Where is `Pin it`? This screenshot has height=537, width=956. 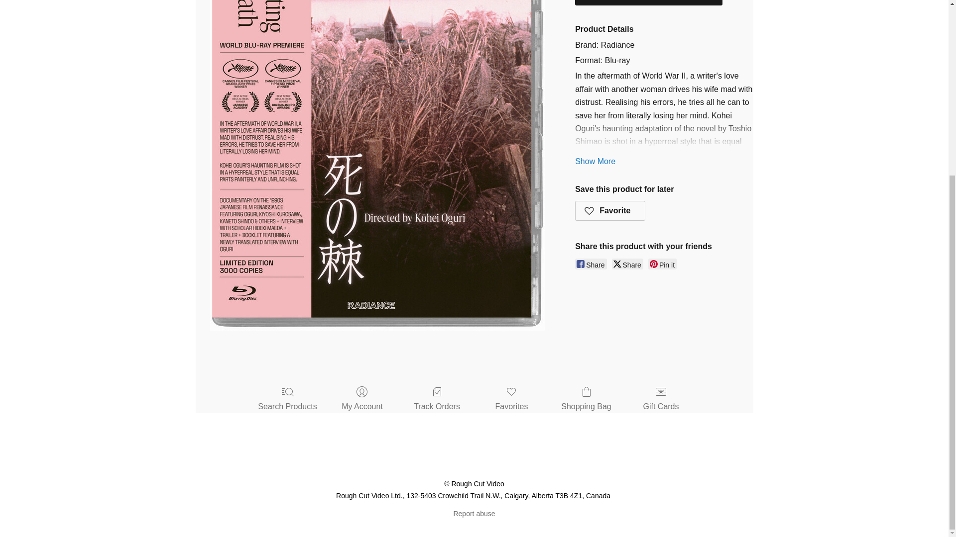 Pin it is located at coordinates (662, 264).